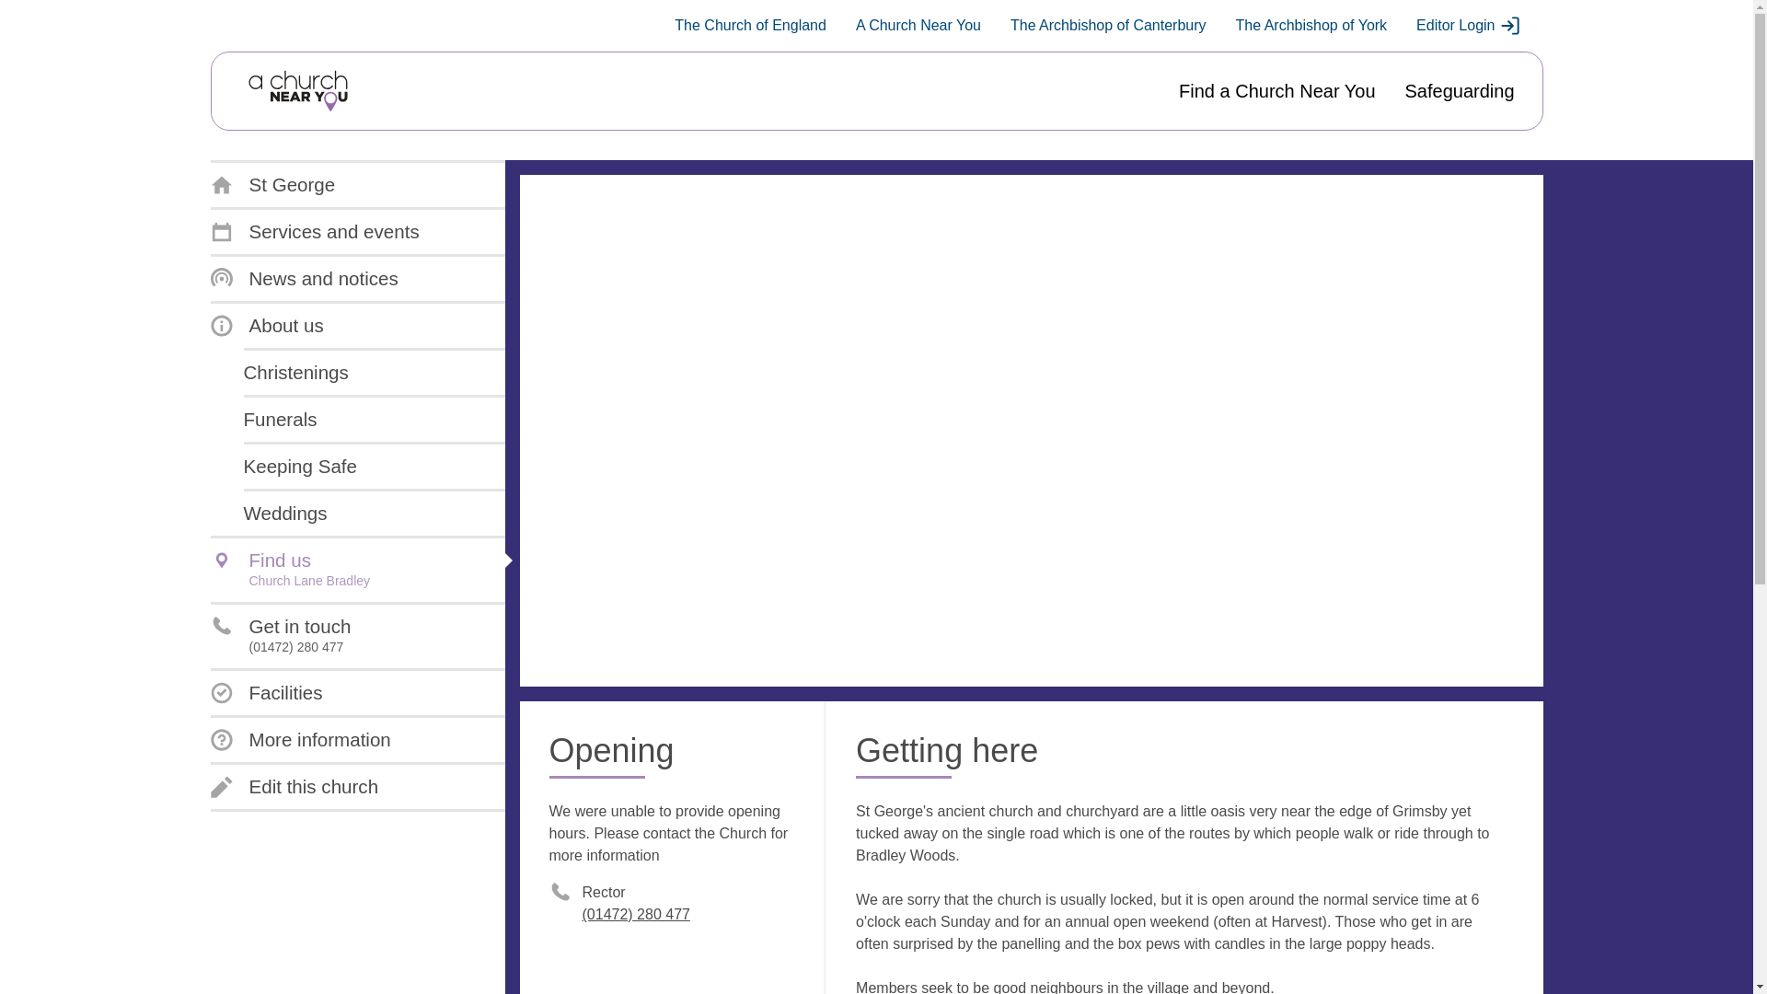 The image size is (1767, 994). What do you see at coordinates (1276, 91) in the screenshot?
I see `Find a Church Near You` at bounding box center [1276, 91].